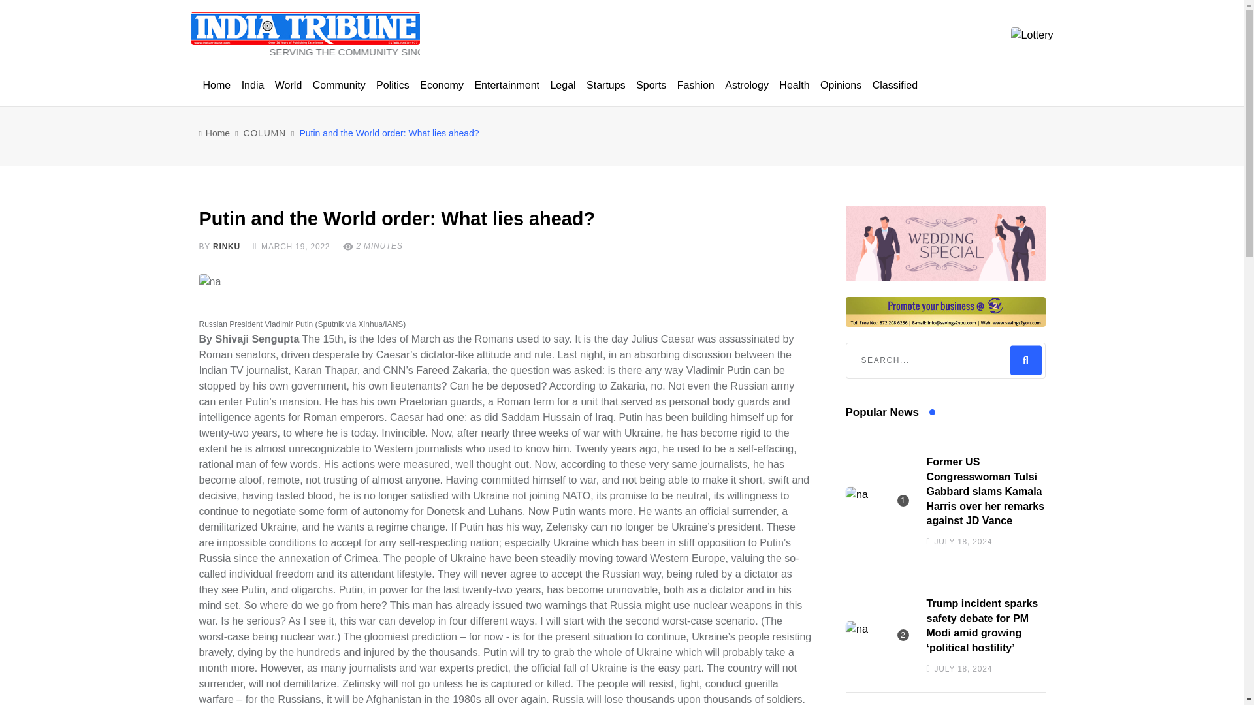  What do you see at coordinates (442, 85) in the screenshot?
I see `Economy` at bounding box center [442, 85].